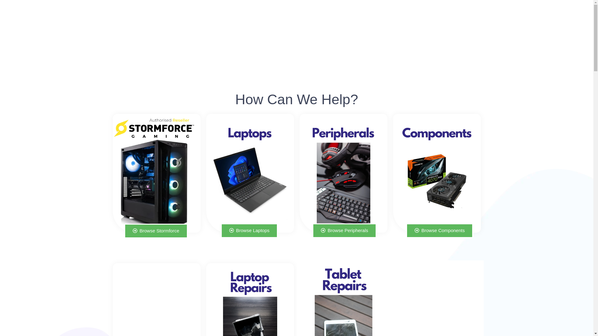 This screenshot has height=336, width=598. Describe the element at coordinates (156, 231) in the screenshot. I see `Browse Stormforce` at that location.